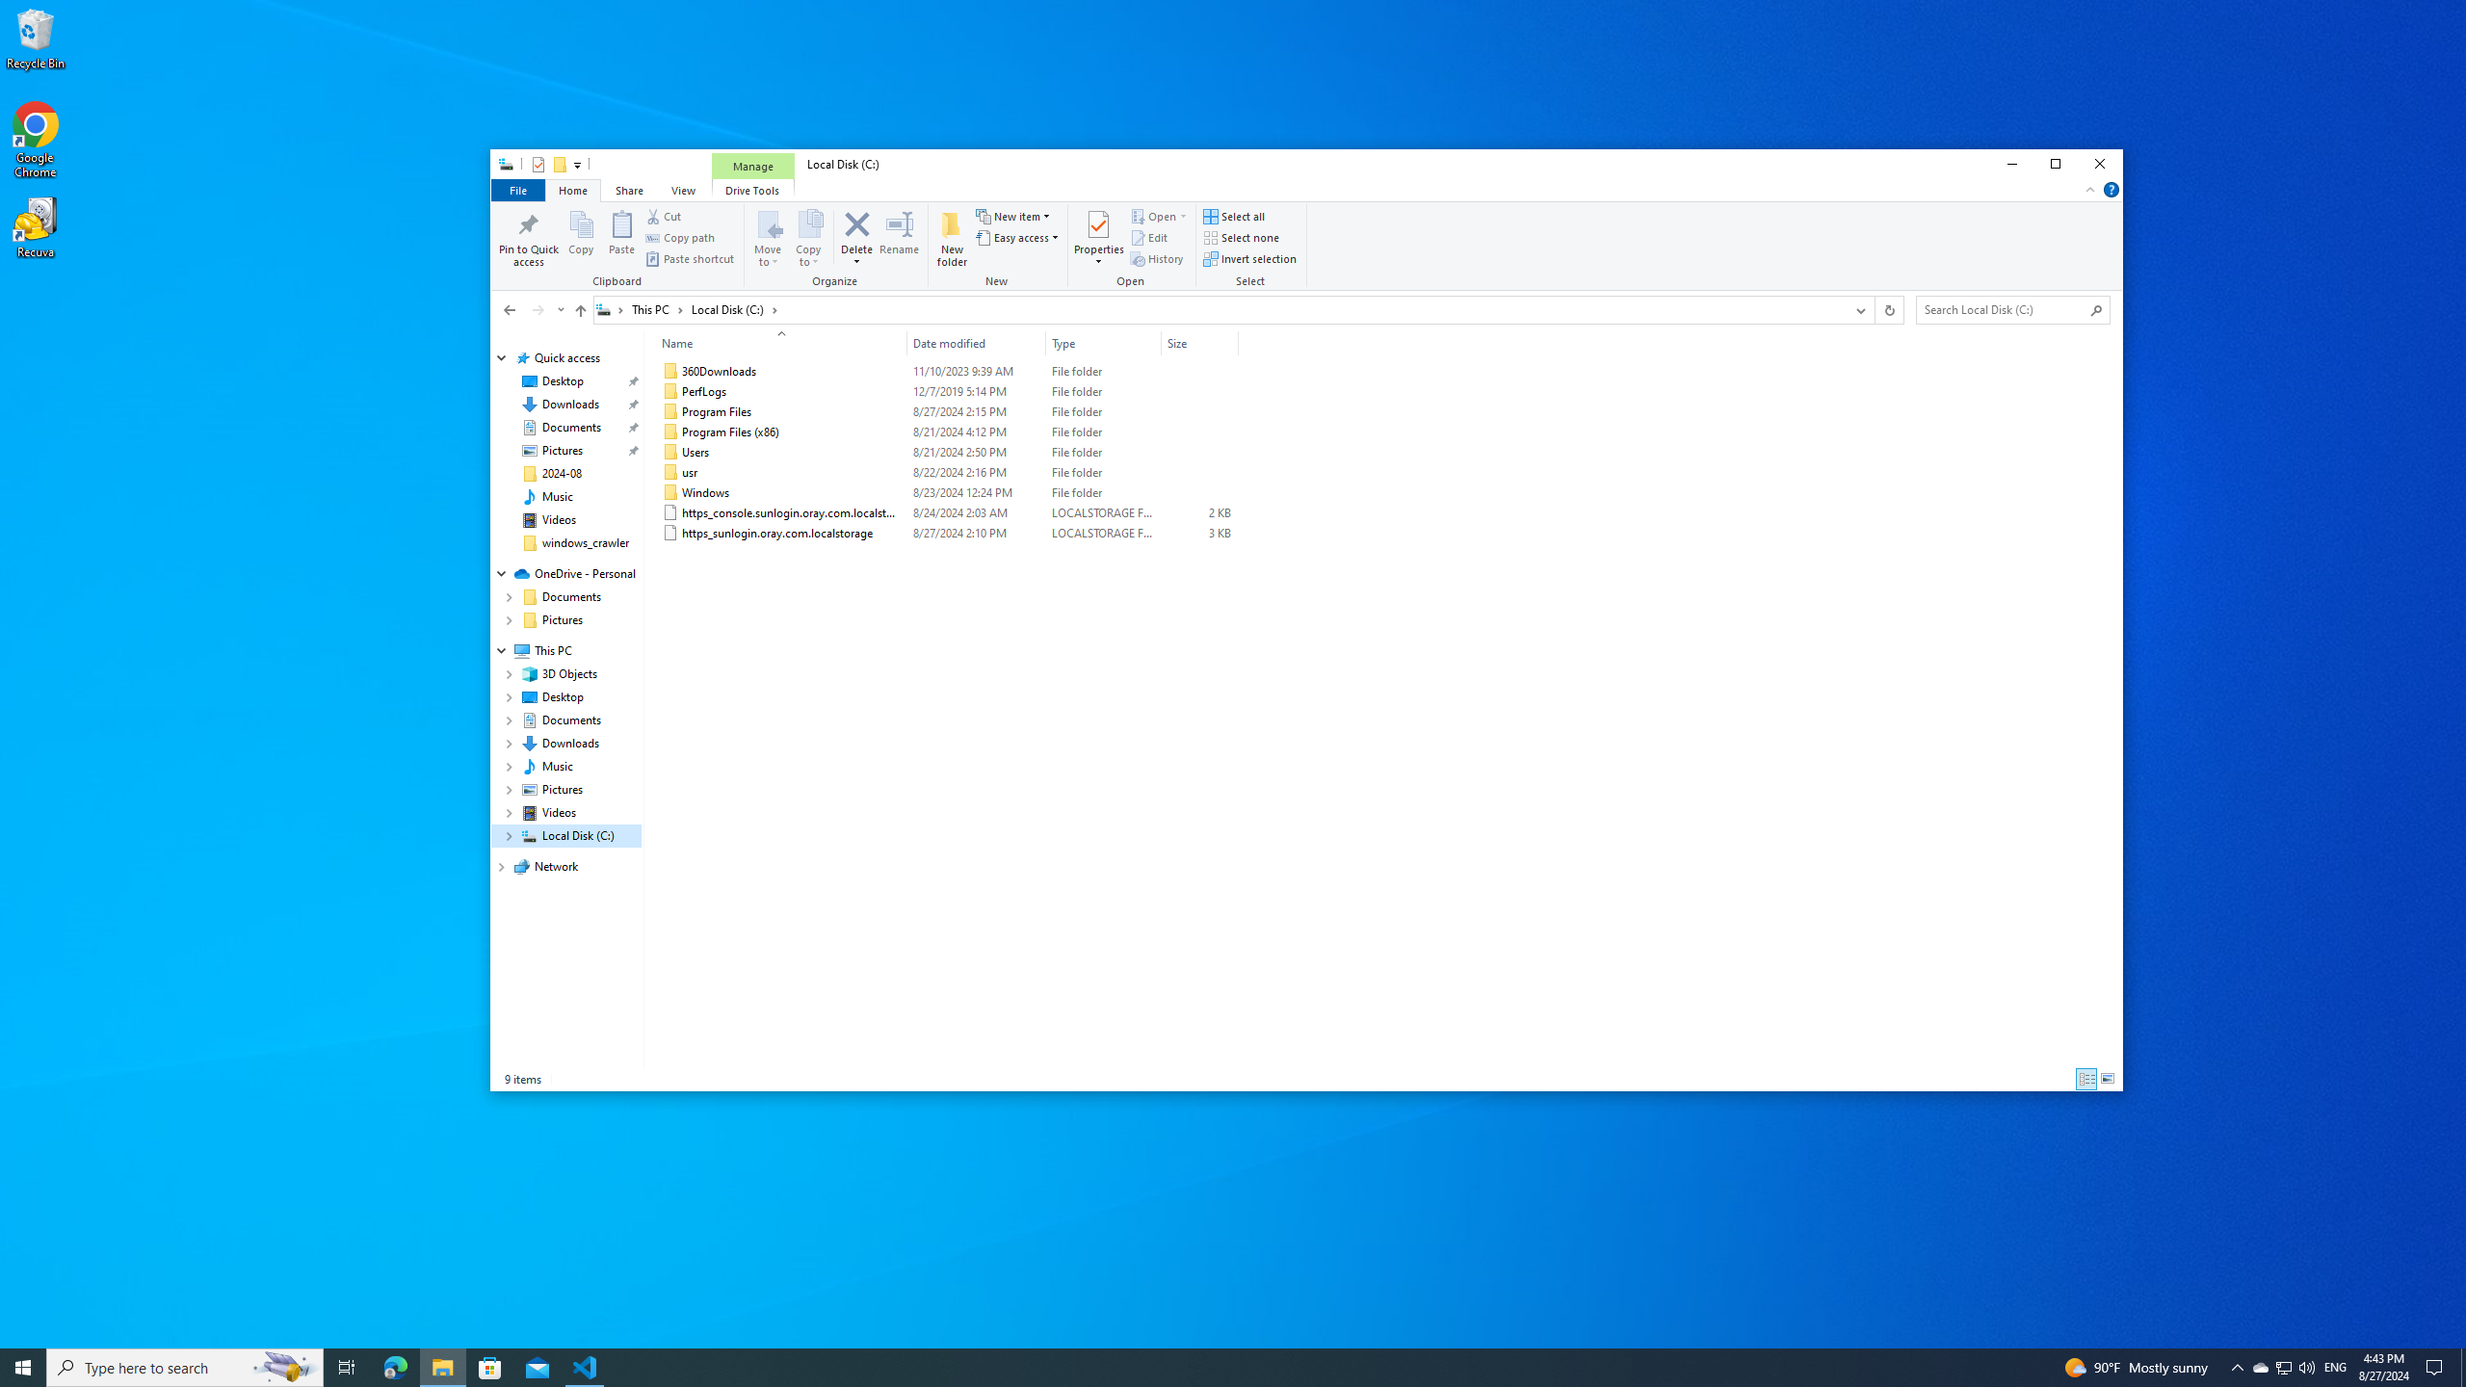 The height and width of the screenshot is (1387, 2466). Describe the element at coordinates (2283, 1368) in the screenshot. I see `Pictures (pinned)` at that location.